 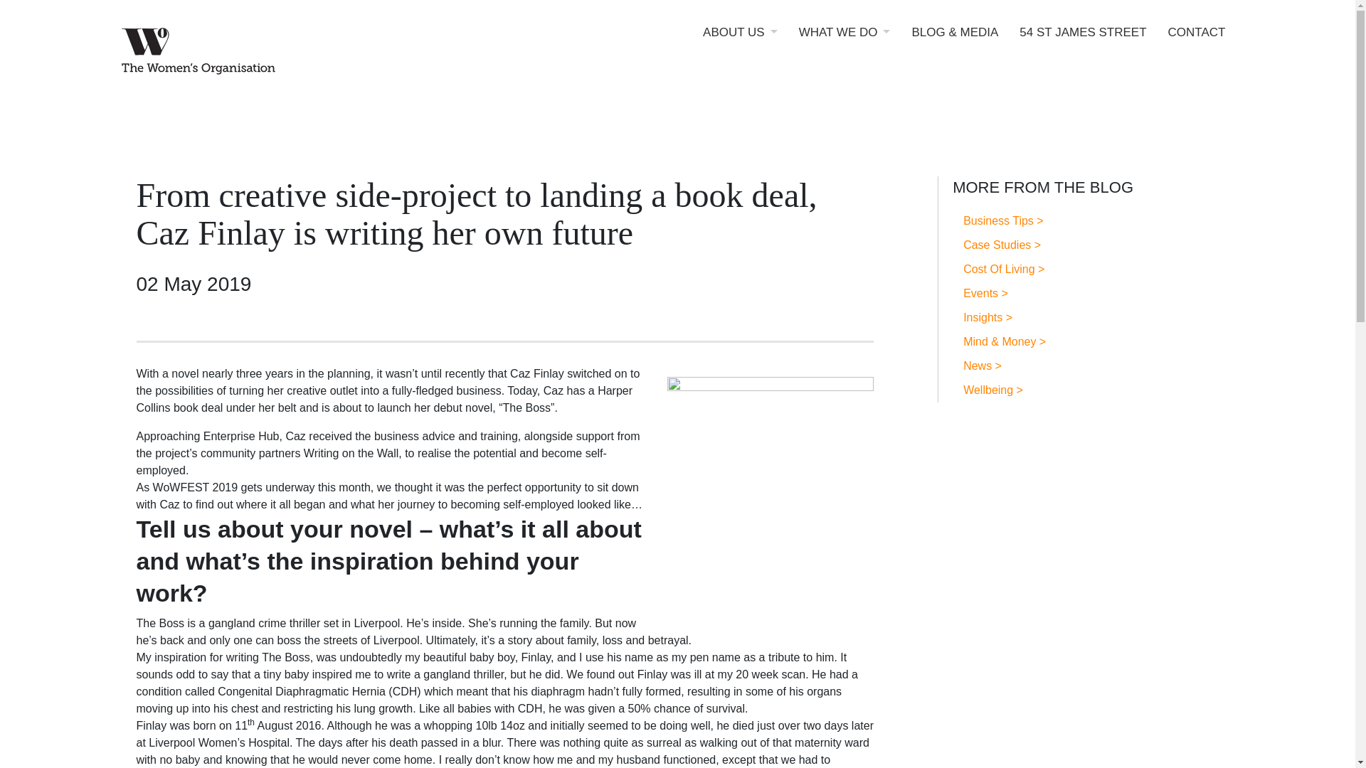 What do you see at coordinates (250, 53) in the screenshot?
I see `The Womens Organisation` at bounding box center [250, 53].